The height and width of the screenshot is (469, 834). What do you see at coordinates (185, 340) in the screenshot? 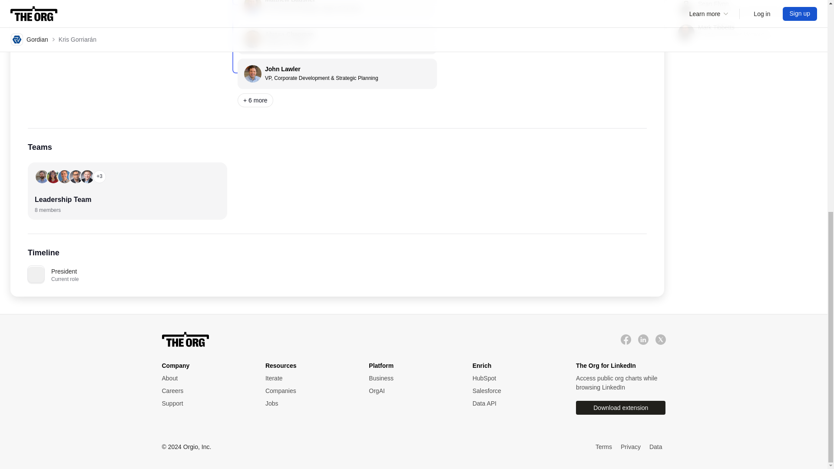
I see `The Org logo` at bounding box center [185, 340].